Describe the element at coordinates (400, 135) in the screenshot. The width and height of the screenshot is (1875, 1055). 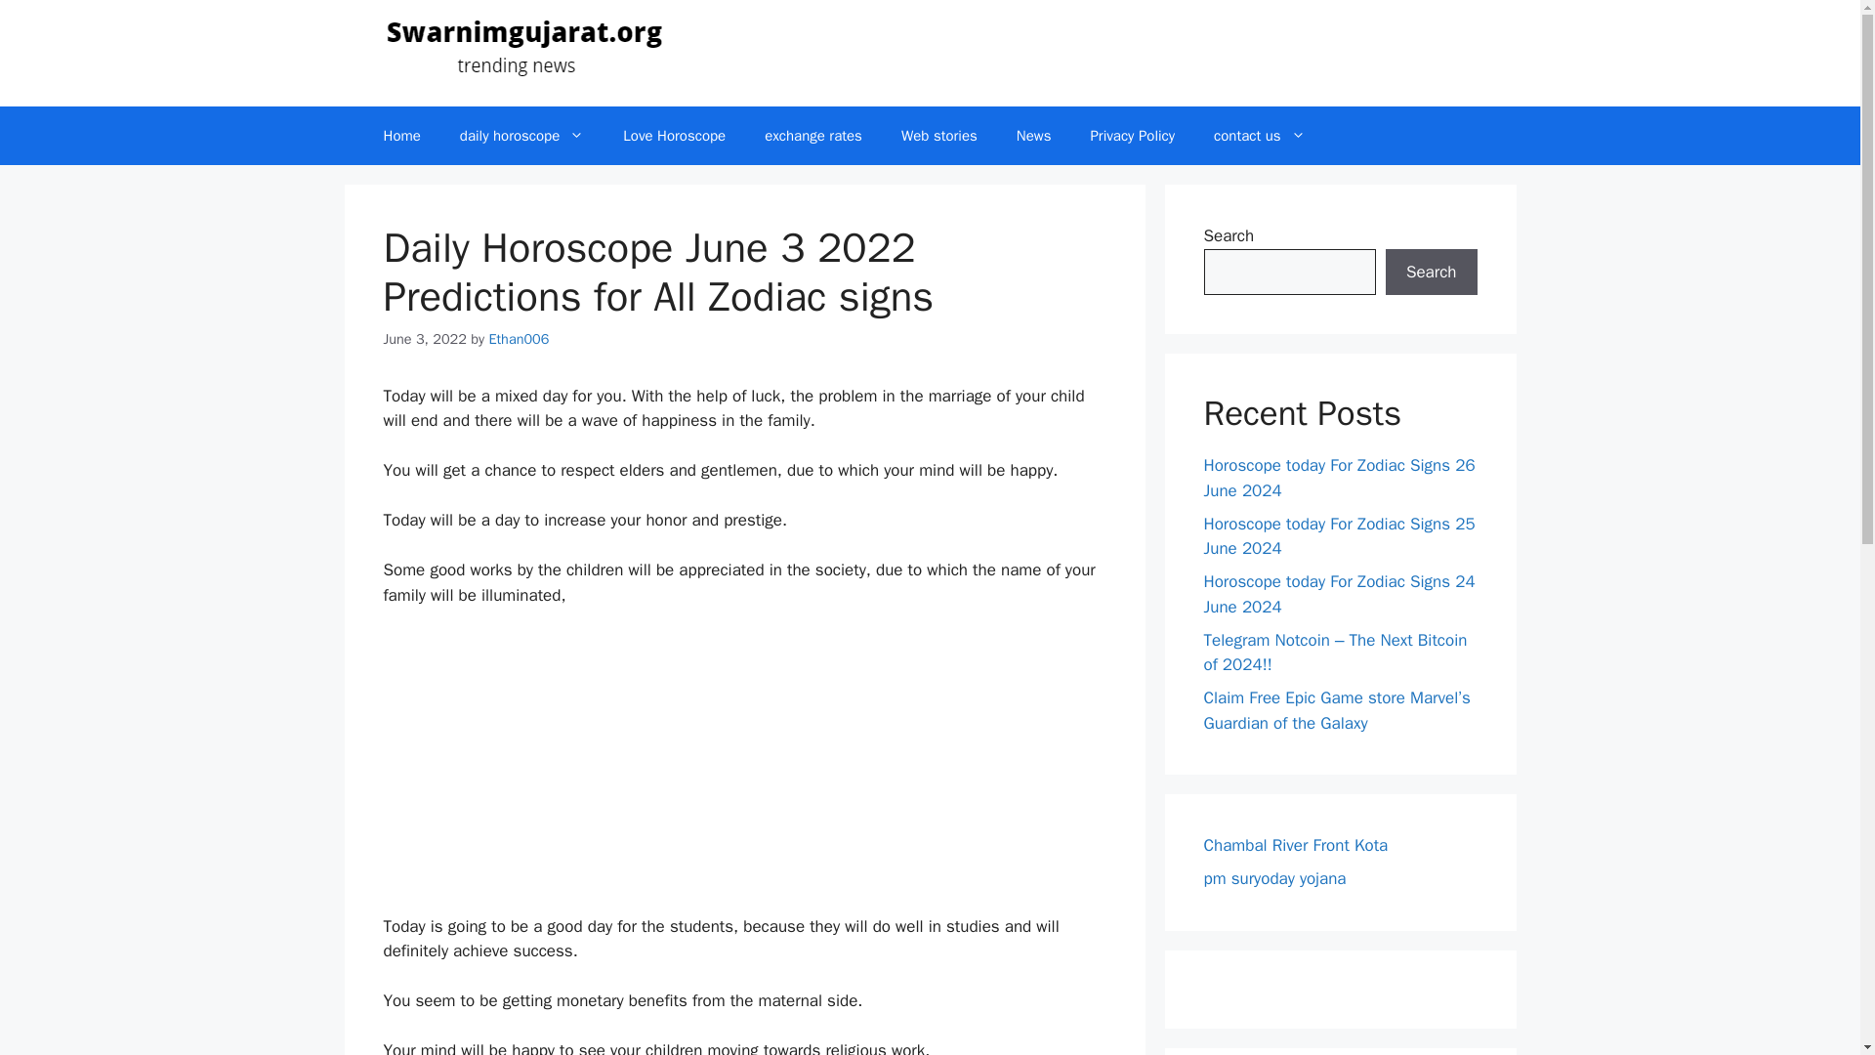
I see `Home` at that location.